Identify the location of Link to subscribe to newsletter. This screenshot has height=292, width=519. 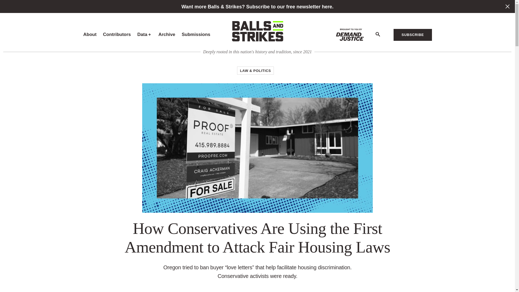
(257, 6).